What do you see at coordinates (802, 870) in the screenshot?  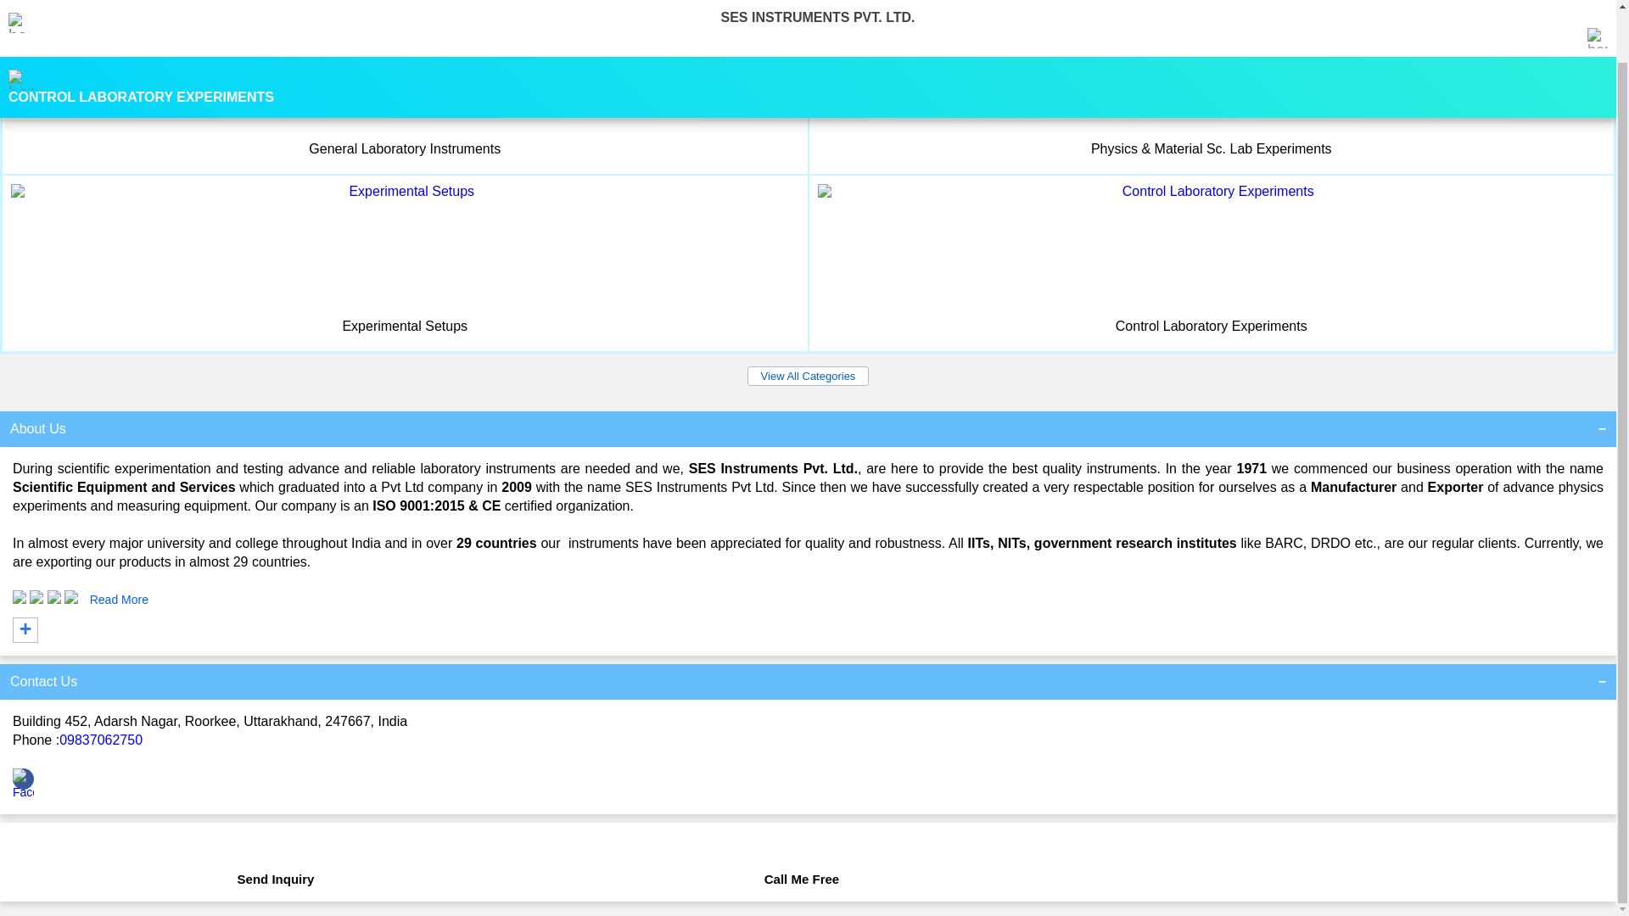 I see `Call Me Free` at bounding box center [802, 870].